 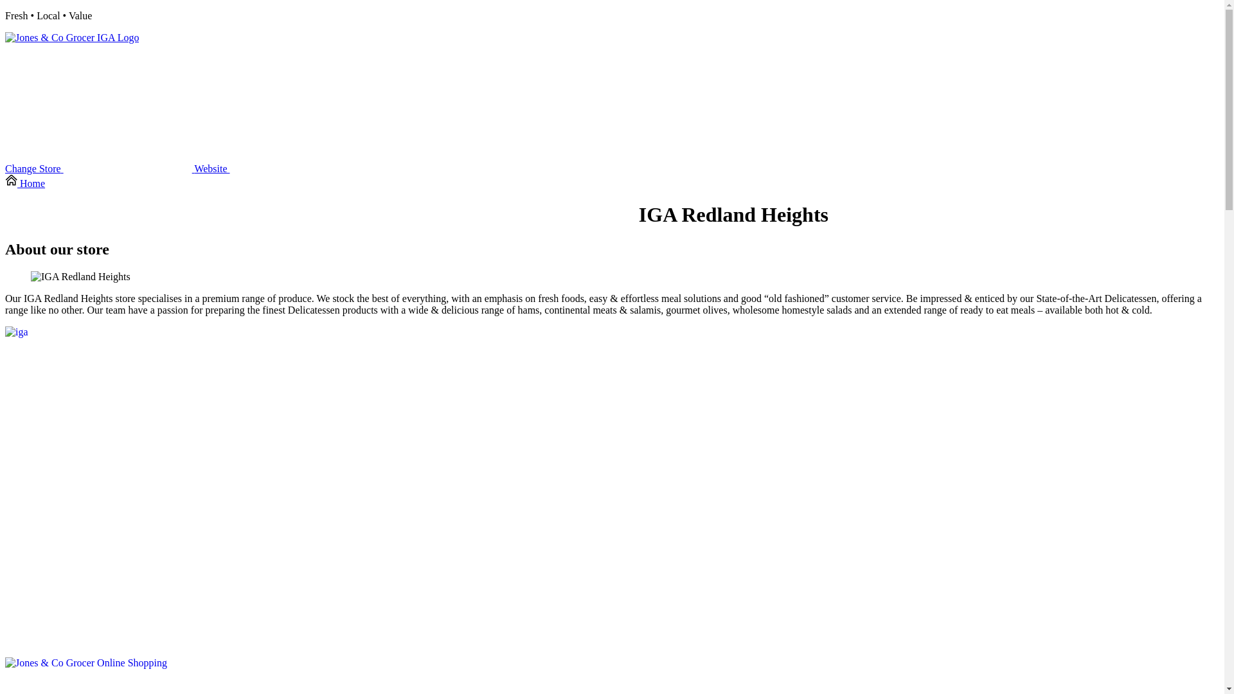 I want to click on Home, so click(x=25, y=184).